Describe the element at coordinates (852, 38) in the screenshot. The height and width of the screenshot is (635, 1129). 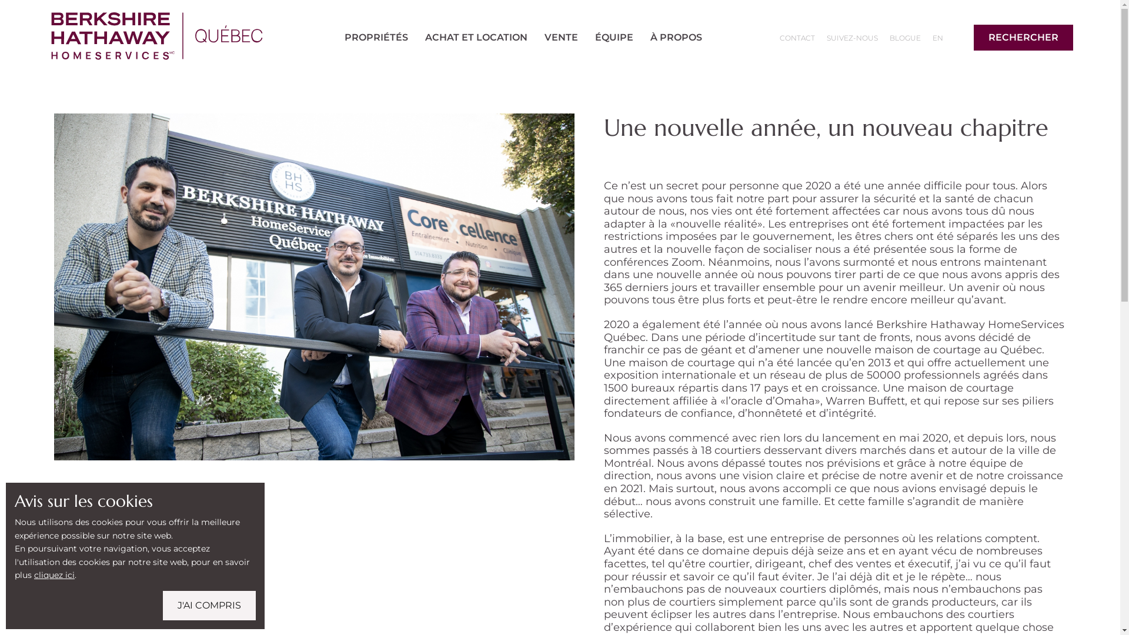
I see `SUIVEZ-NOUS` at that location.